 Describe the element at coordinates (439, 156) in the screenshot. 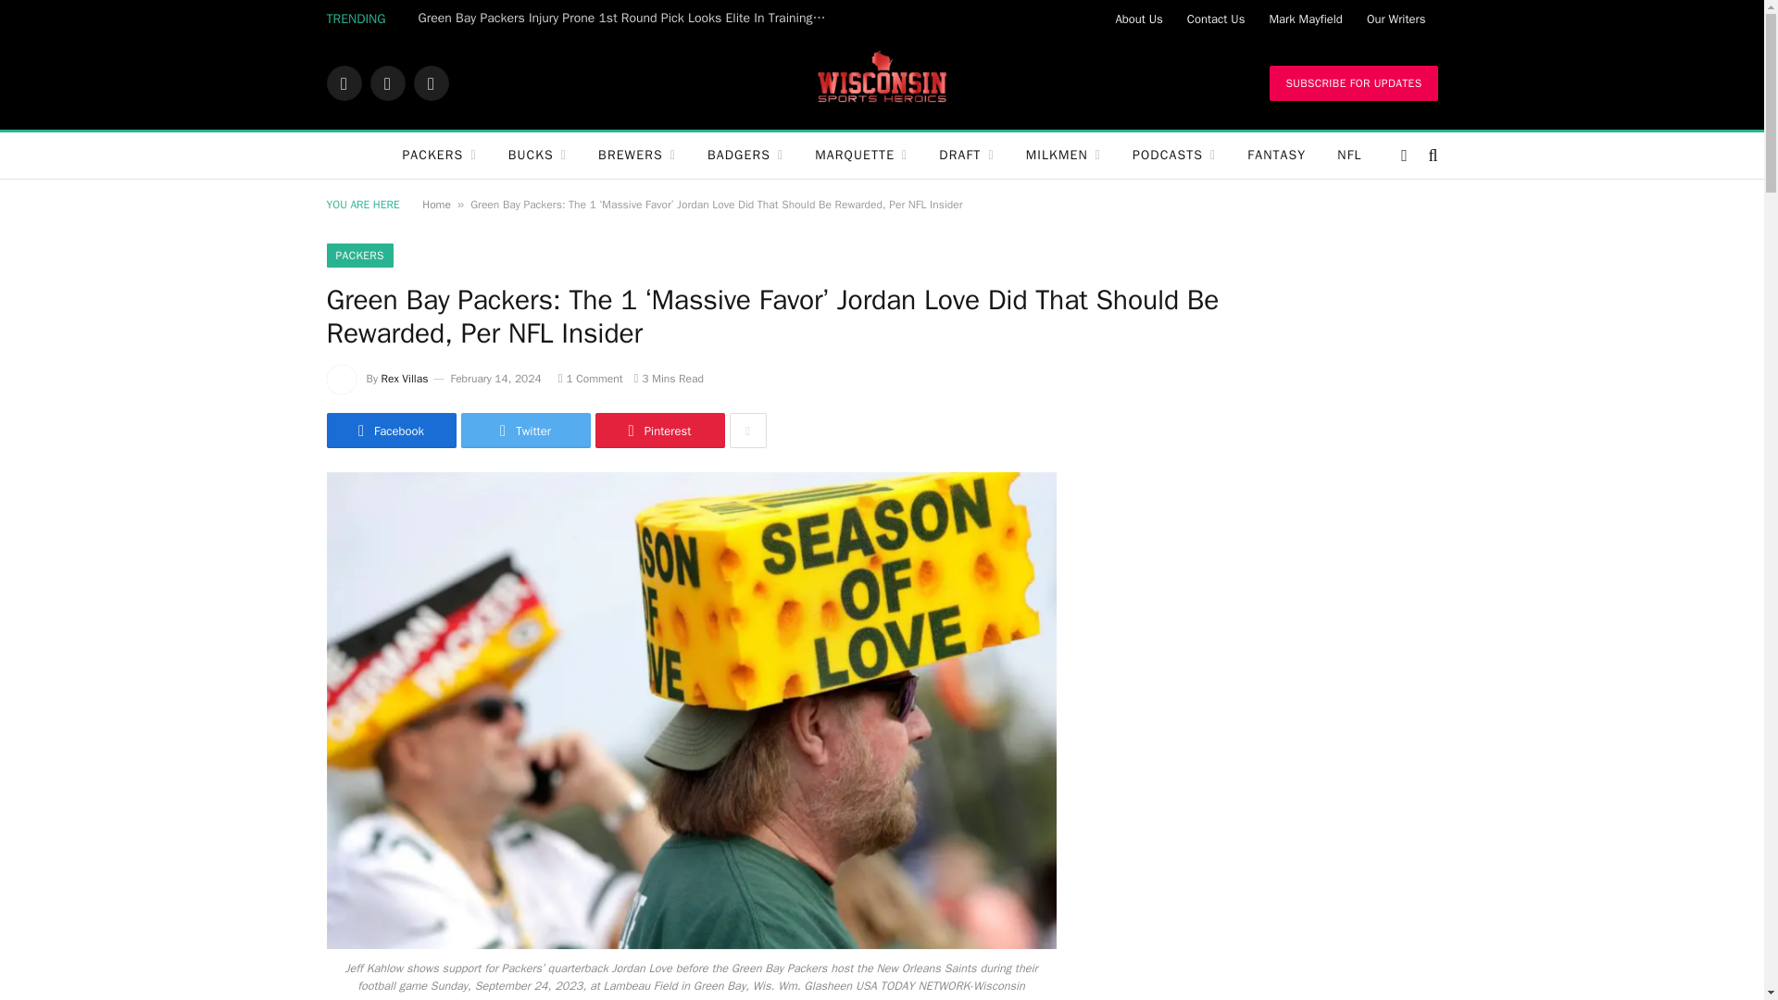

I see `PACKERS` at that location.